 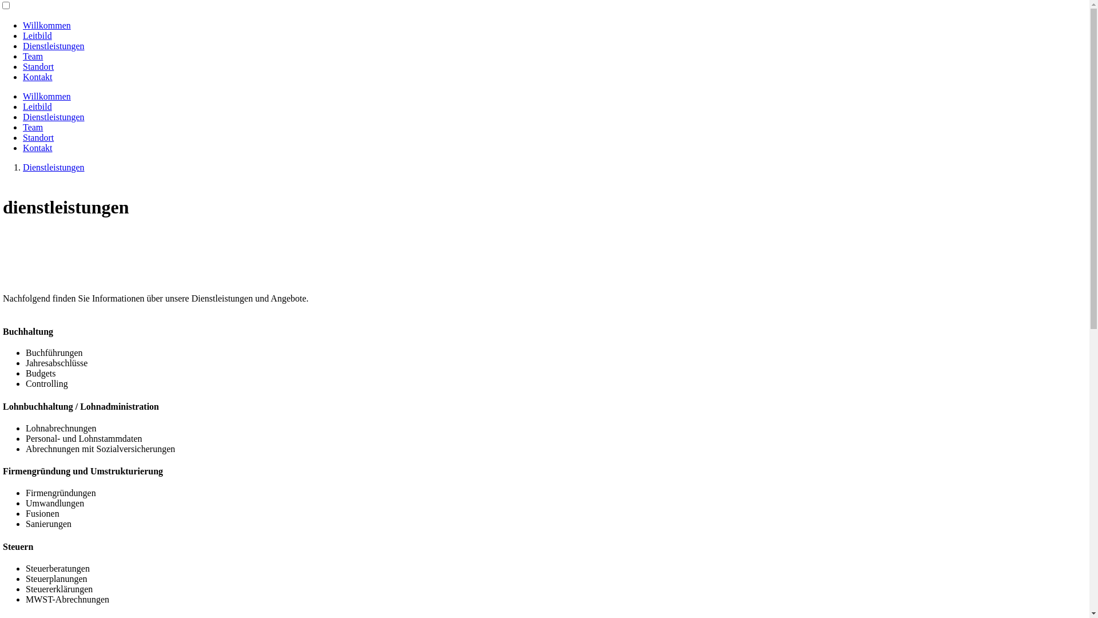 What do you see at coordinates (38, 148) in the screenshot?
I see `Kontakt` at bounding box center [38, 148].